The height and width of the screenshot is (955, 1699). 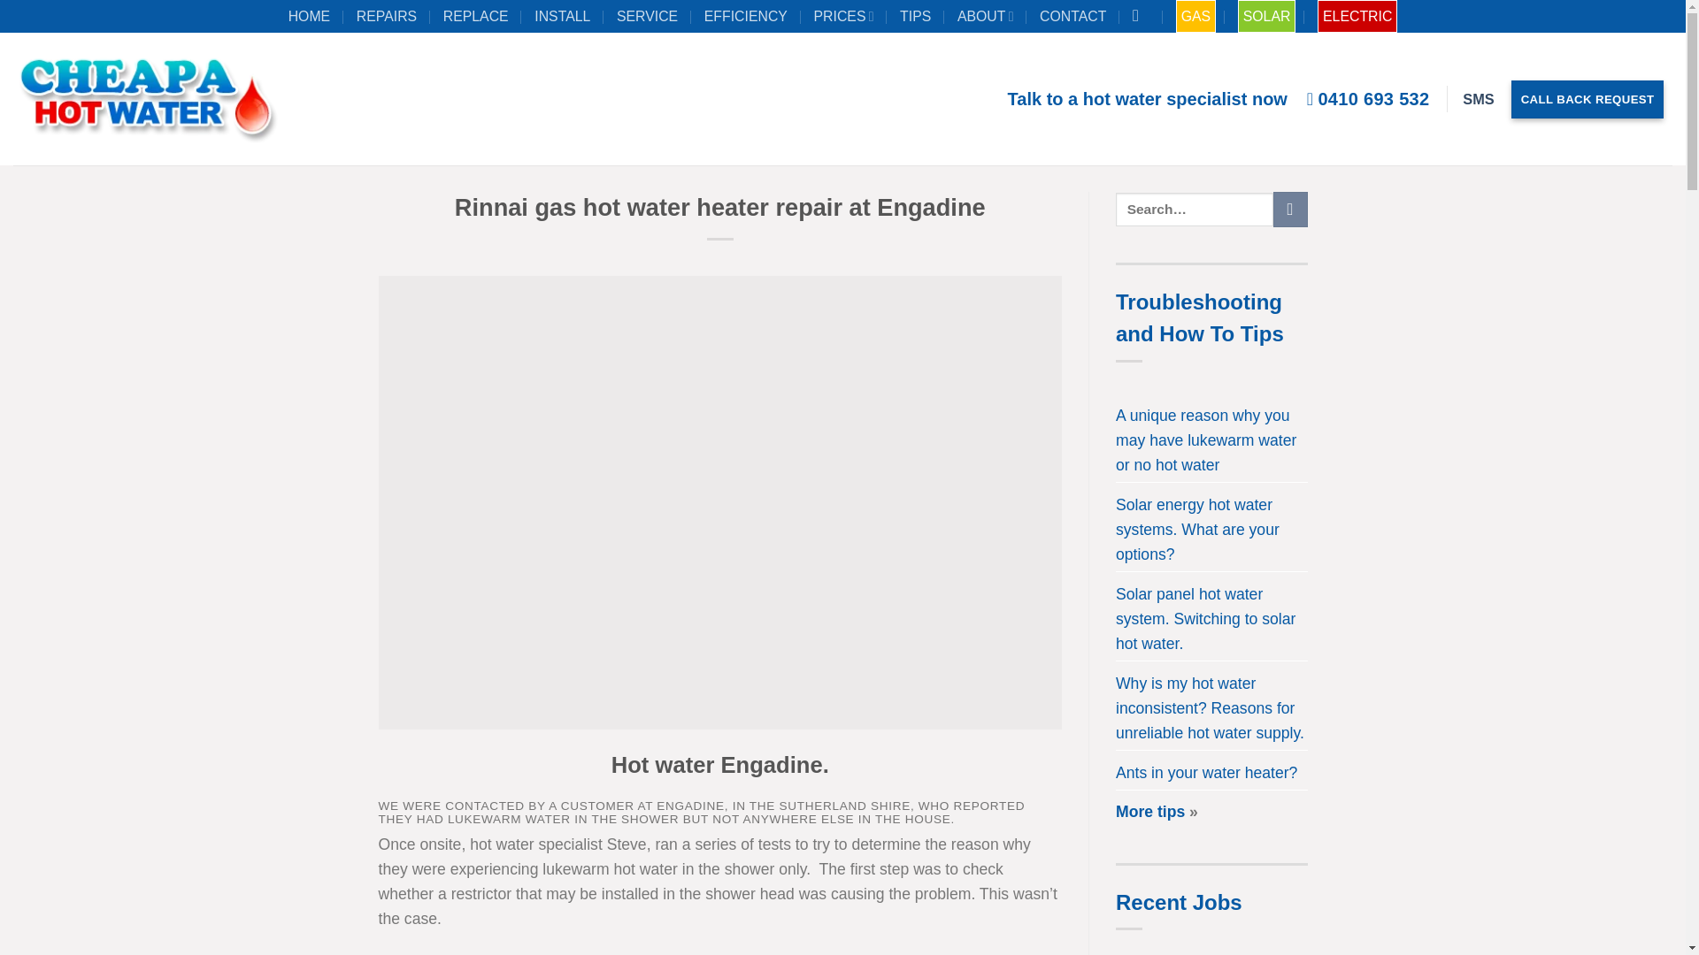 What do you see at coordinates (1588, 99) in the screenshot?
I see `CALL BACK REQUEST` at bounding box center [1588, 99].